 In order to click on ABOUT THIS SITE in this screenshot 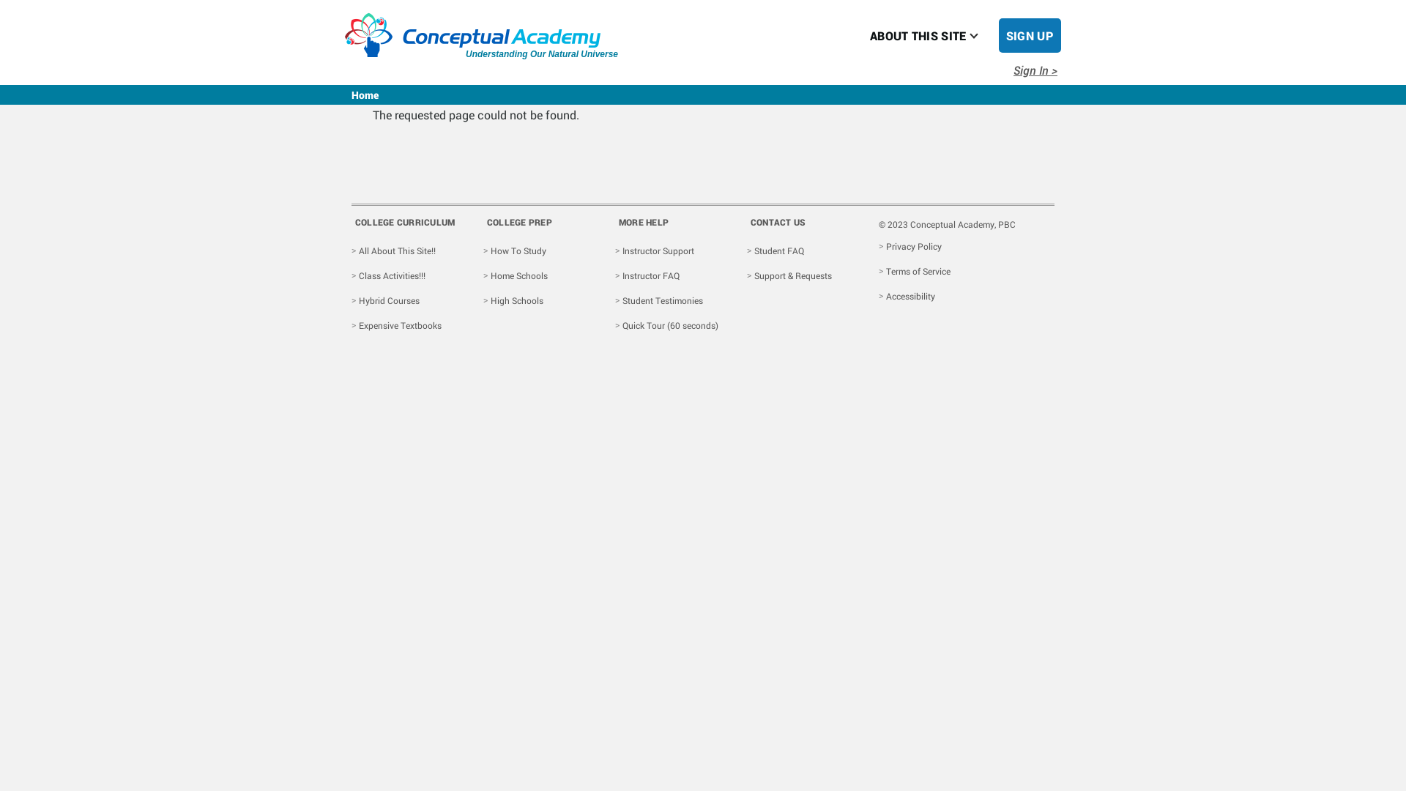, I will do `click(918, 35)`.